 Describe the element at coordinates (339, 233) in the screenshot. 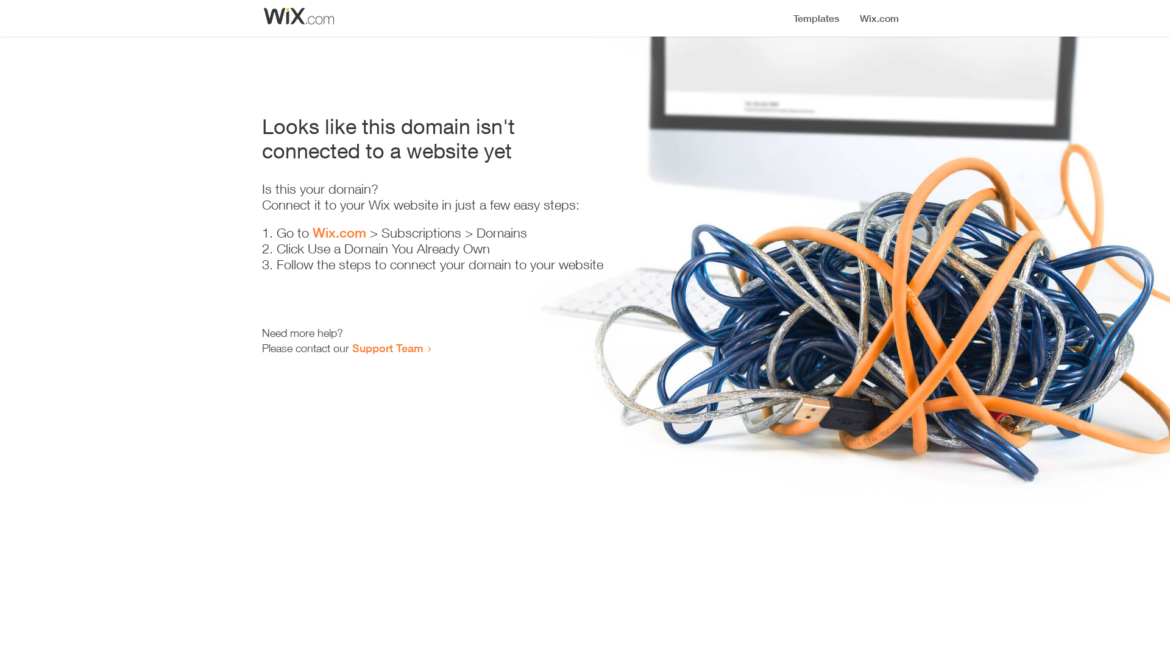

I see `Wix.com` at that location.